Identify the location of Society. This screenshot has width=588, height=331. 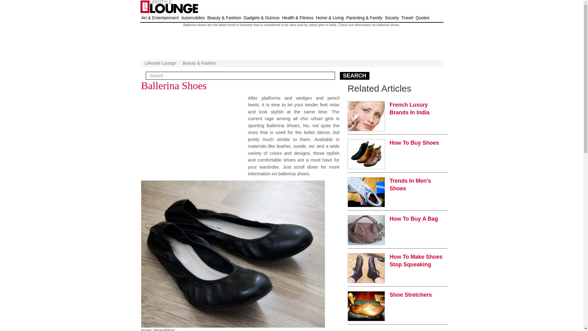
(392, 18).